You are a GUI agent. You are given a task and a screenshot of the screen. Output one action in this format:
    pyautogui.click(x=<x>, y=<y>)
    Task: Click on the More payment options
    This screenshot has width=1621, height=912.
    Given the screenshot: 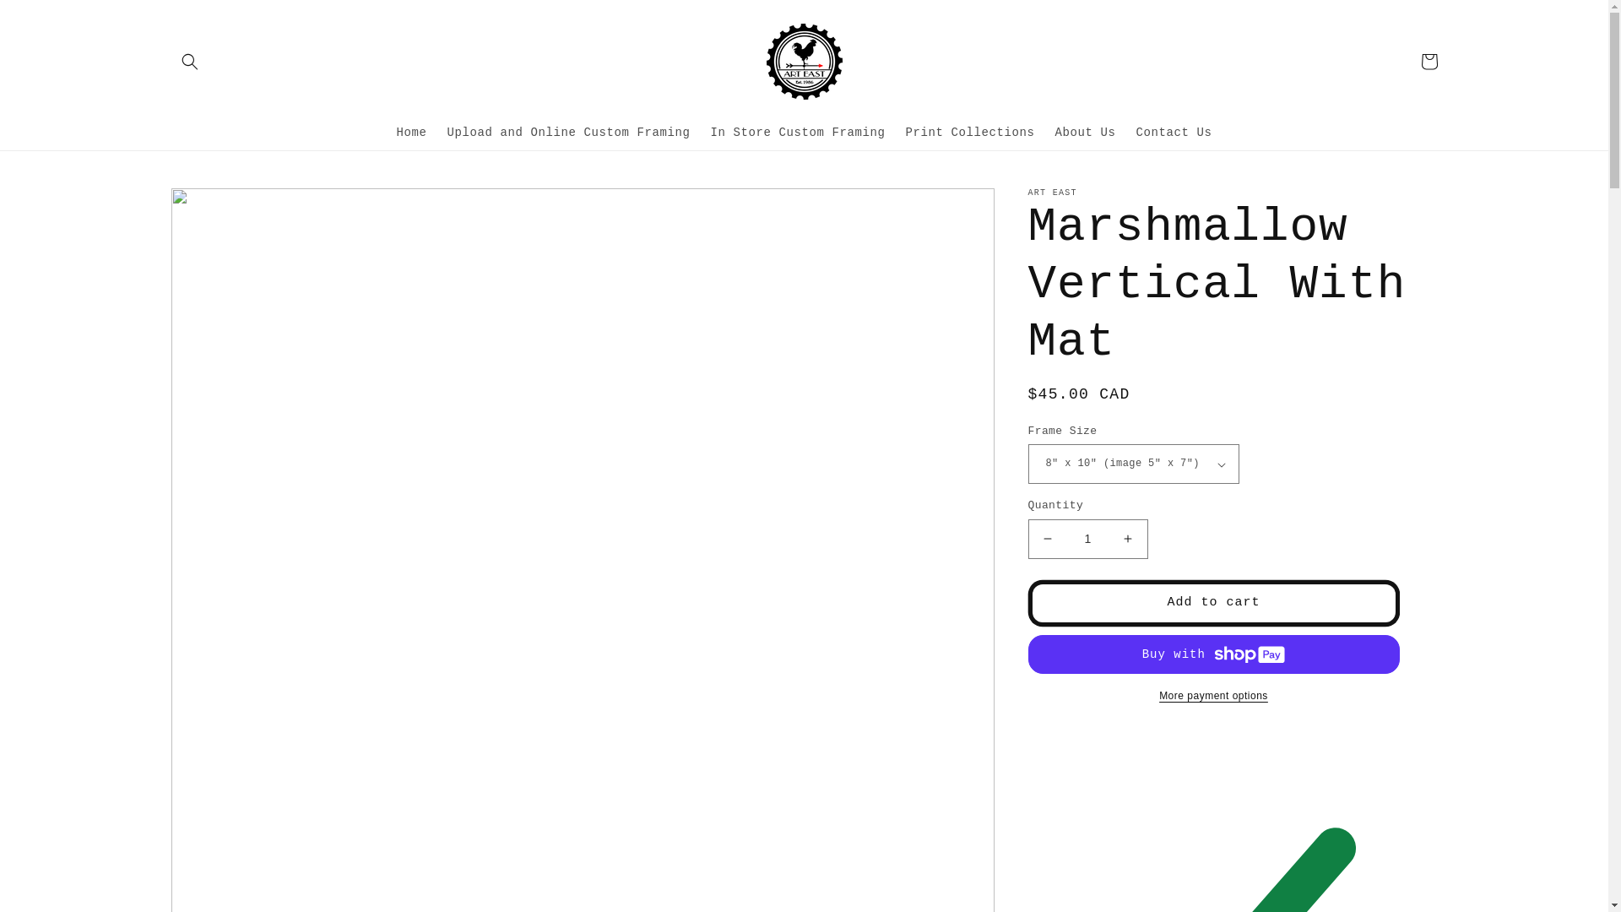 What is the action you would take?
    pyautogui.click(x=1214, y=696)
    